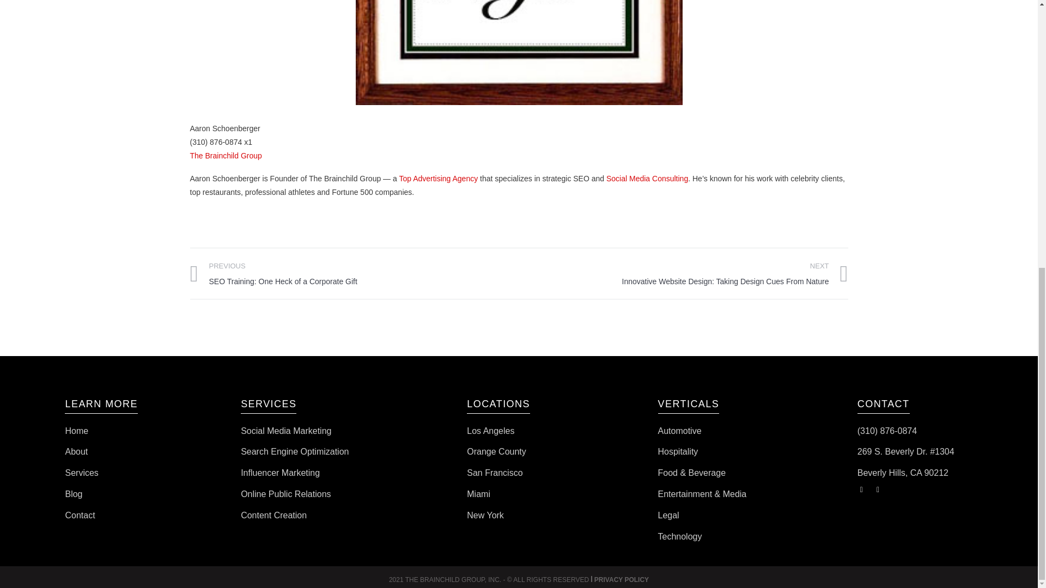 The width and height of the screenshot is (1046, 588). What do you see at coordinates (647, 178) in the screenshot?
I see `Social Media Consulting` at bounding box center [647, 178].